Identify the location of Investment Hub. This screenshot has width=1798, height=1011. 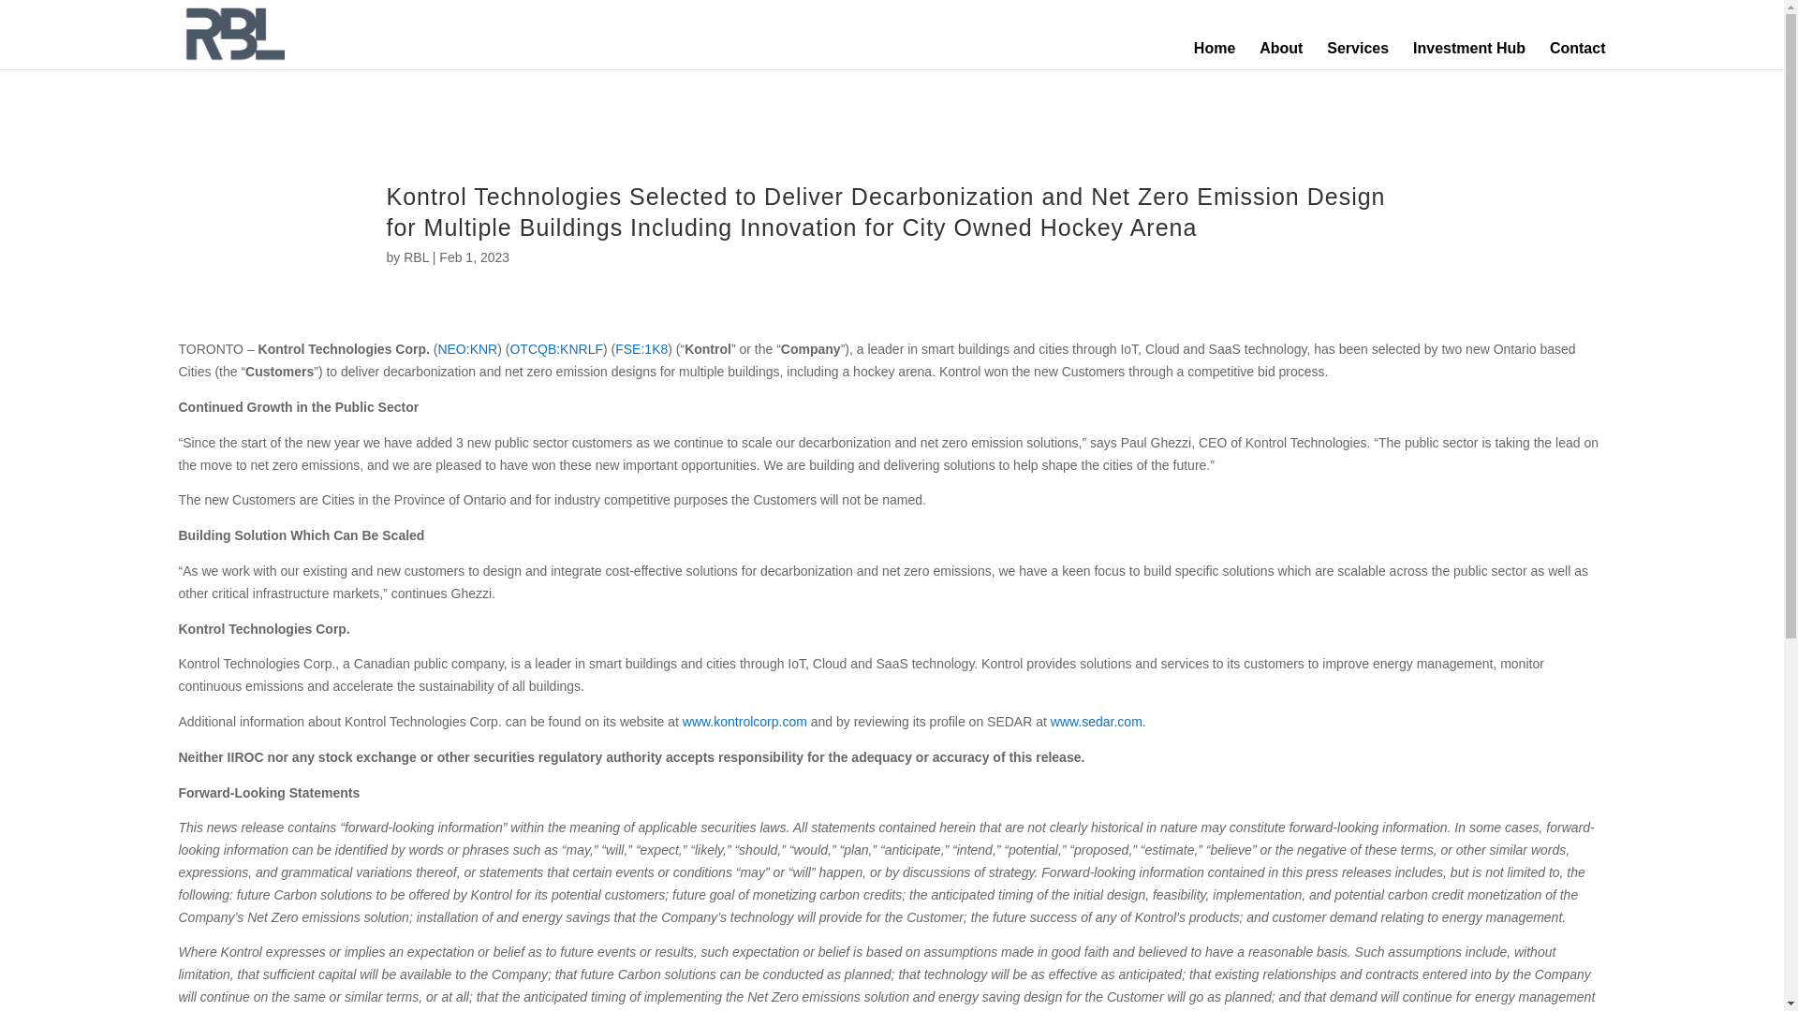
(1468, 41).